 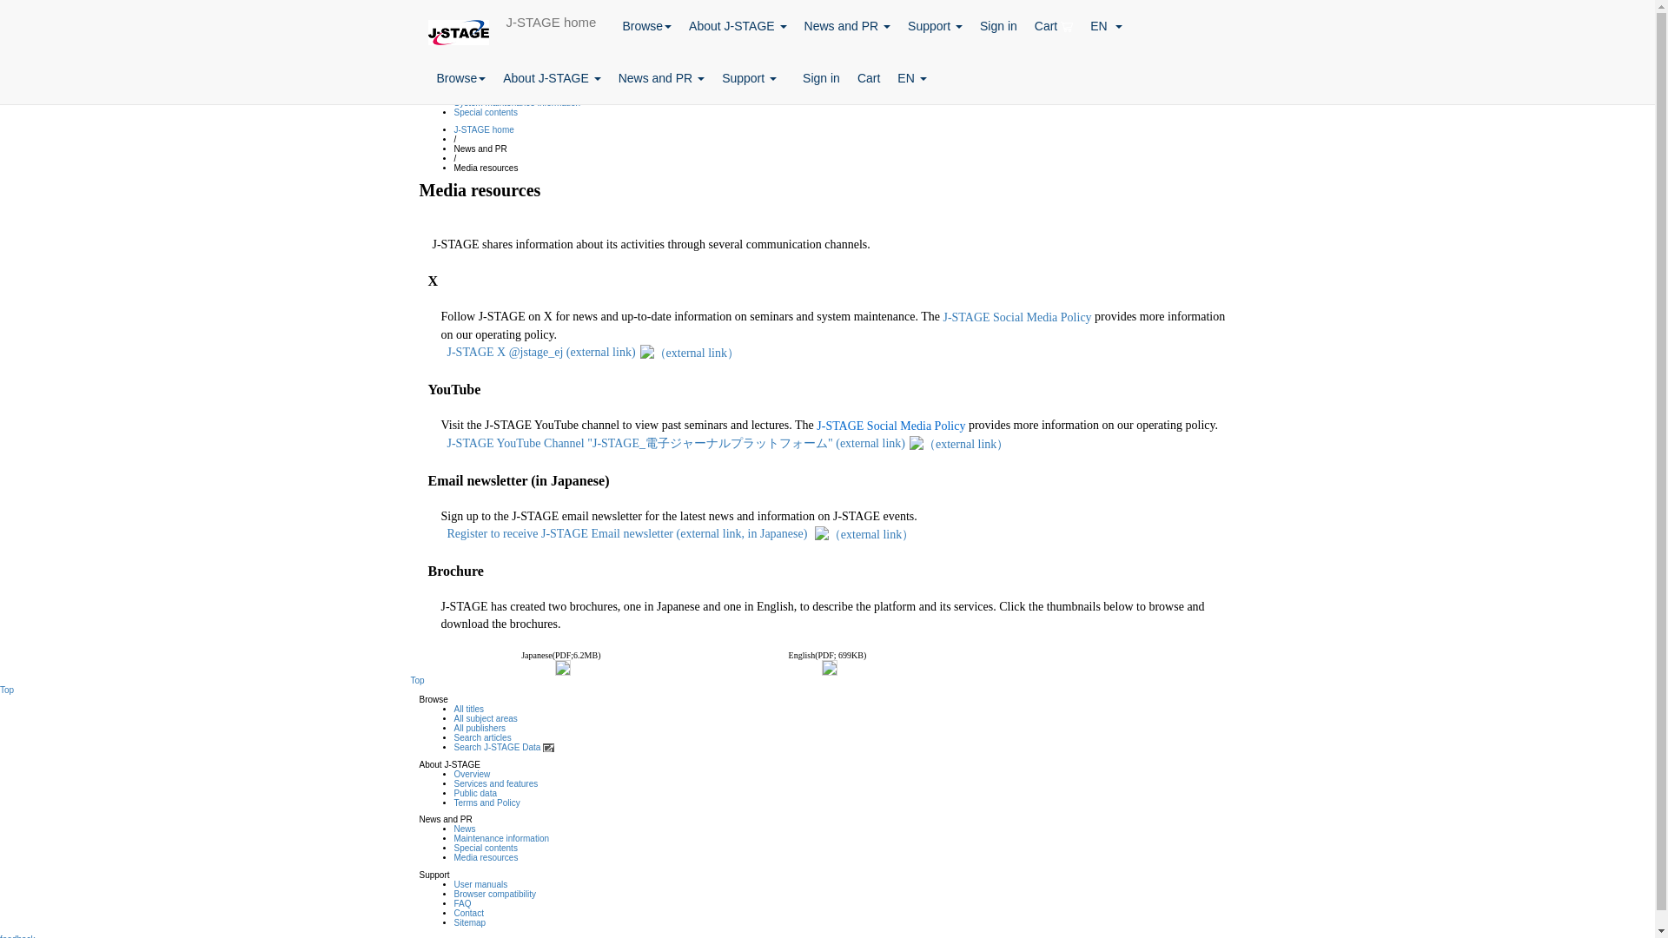 What do you see at coordinates (997, 26) in the screenshot?
I see `Sign in` at bounding box center [997, 26].